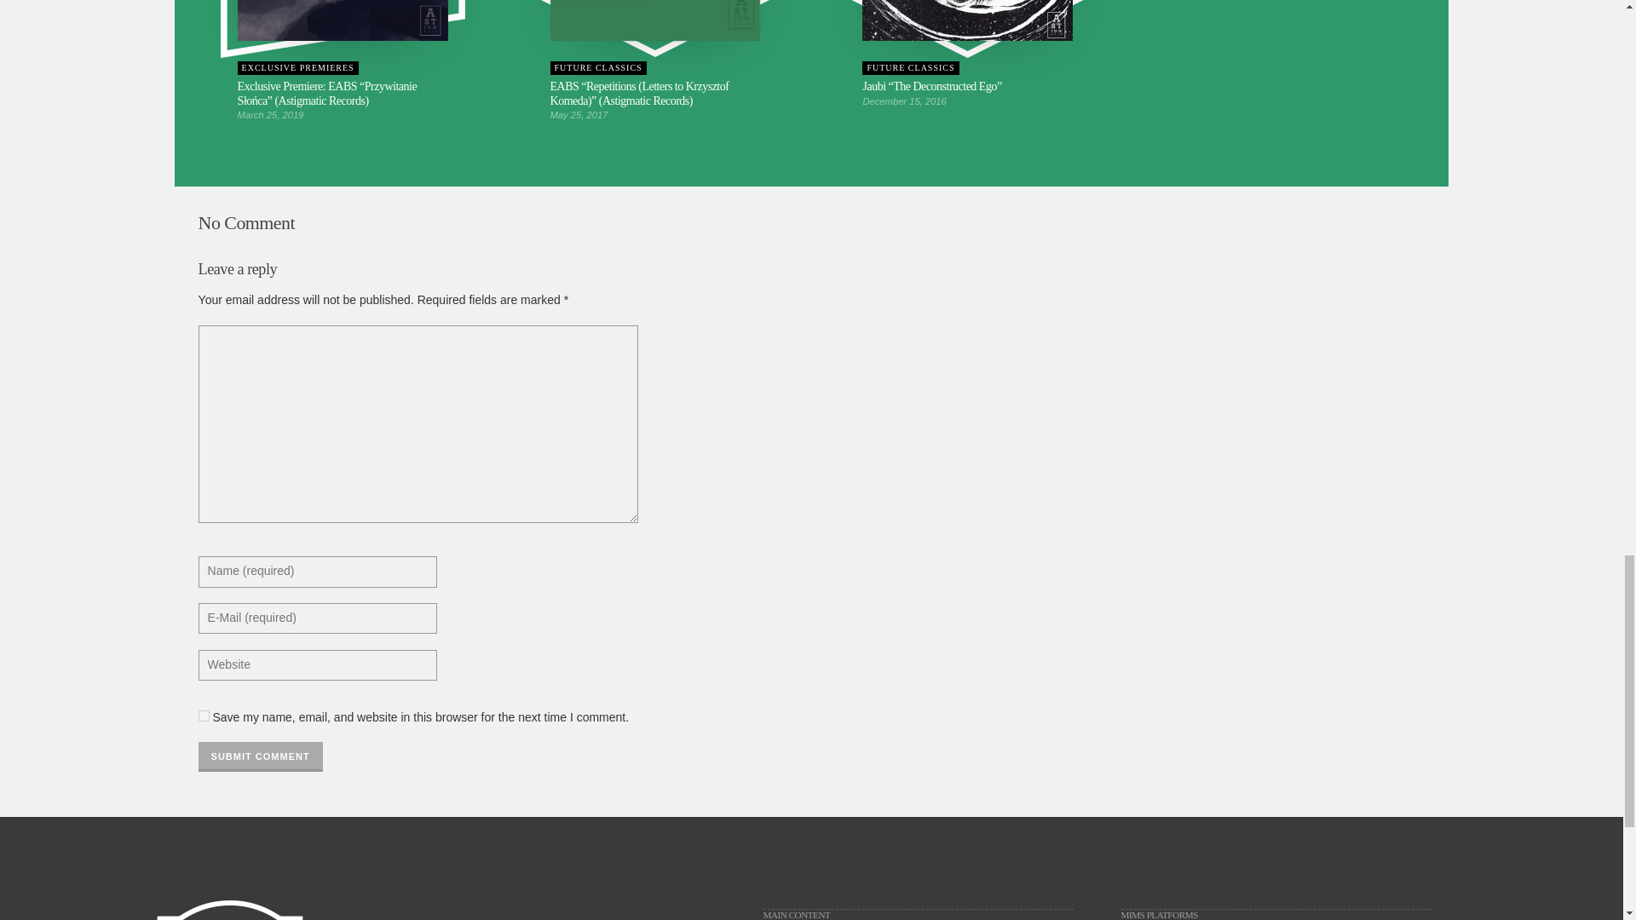 The image size is (1636, 920). What do you see at coordinates (203, 716) in the screenshot?
I see `yes` at bounding box center [203, 716].